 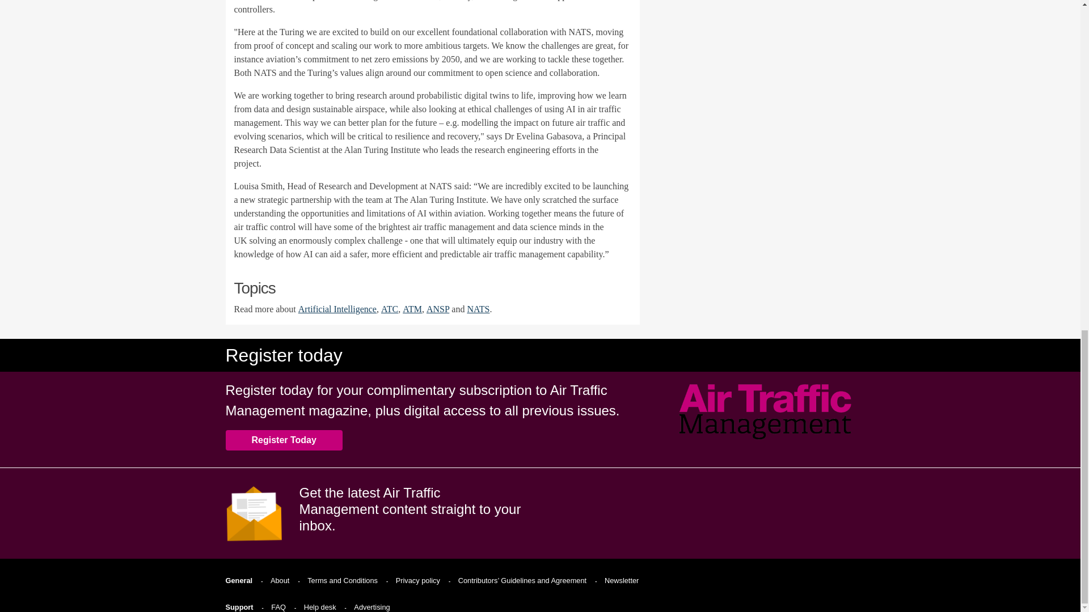 What do you see at coordinates (623, 580) in the screenshot?
I see `Newsletter` at bounding box center [623, 580].